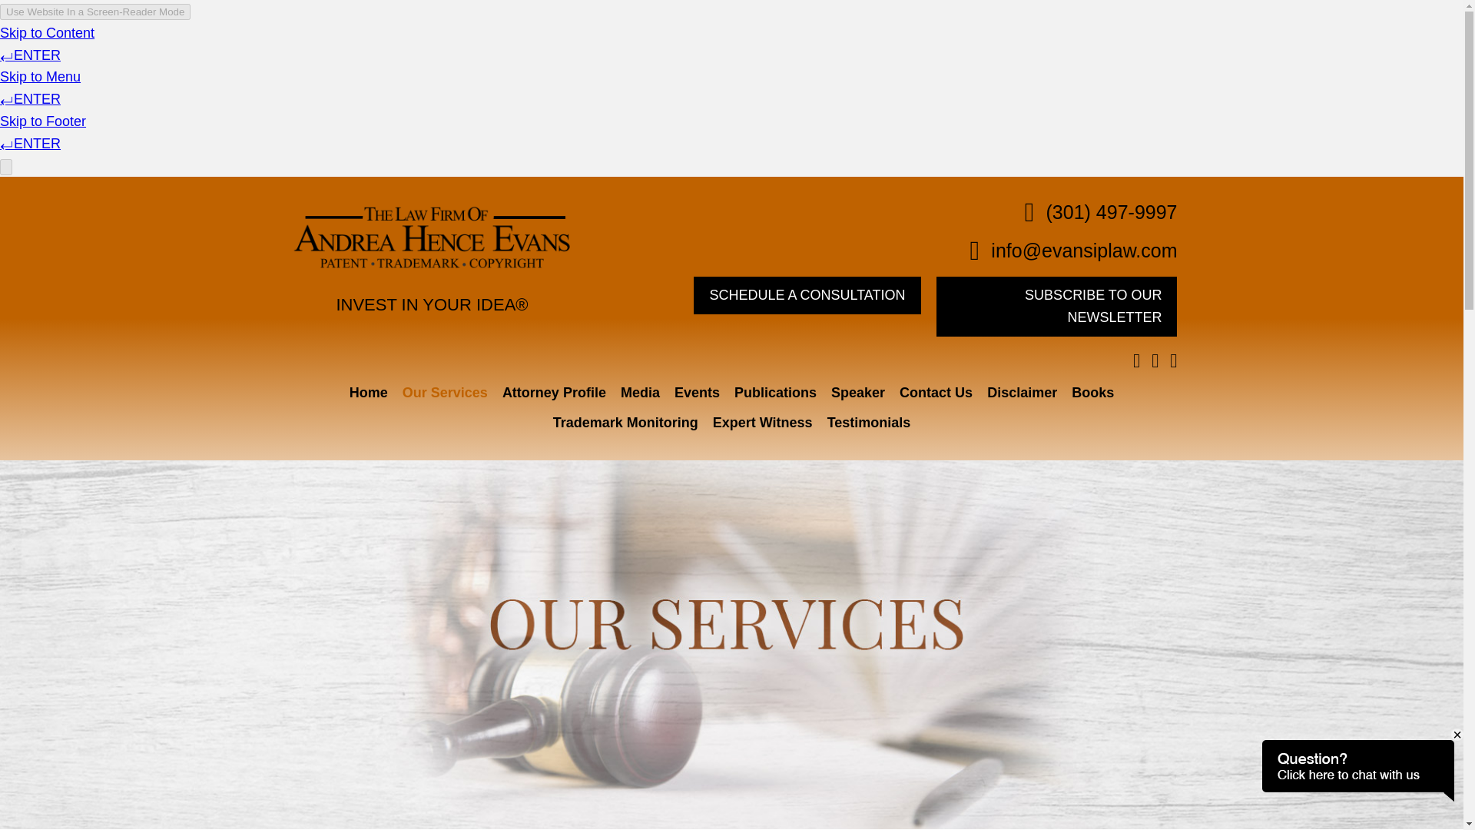 The height and width of the screenshot is (830, 1475). Describe the element at coordinates (774, 393) in the screenshot. I see `Publications` at that location.